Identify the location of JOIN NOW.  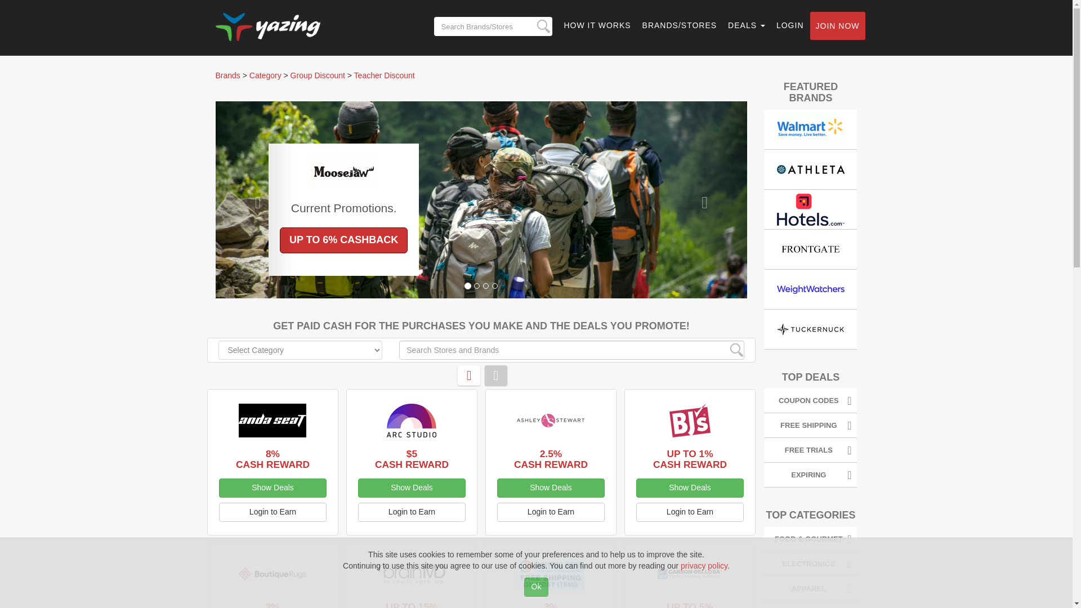
(838, 26).